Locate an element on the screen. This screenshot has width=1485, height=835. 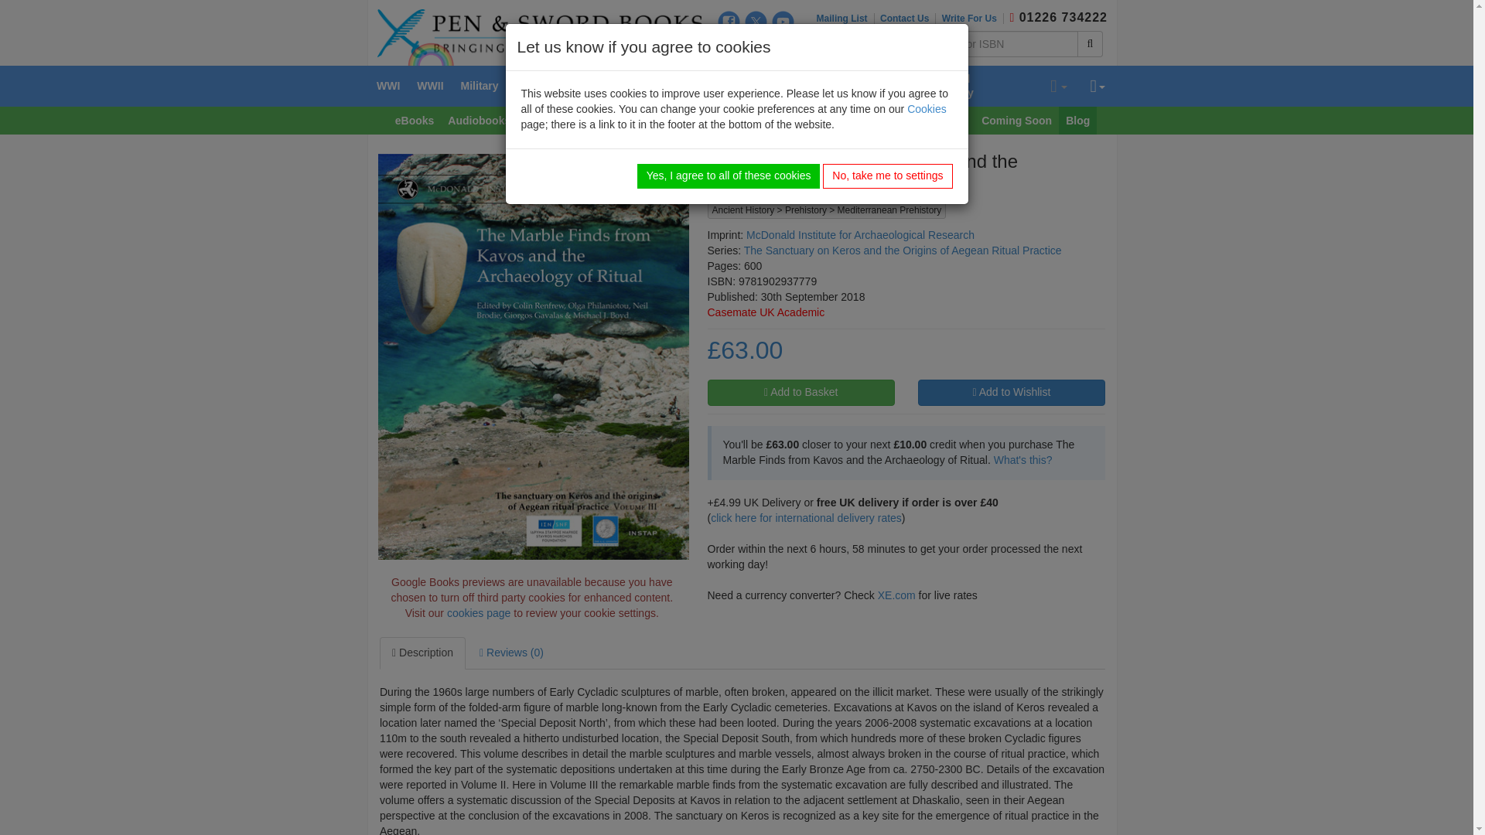
YouTube is located at coordinates (783, 22).